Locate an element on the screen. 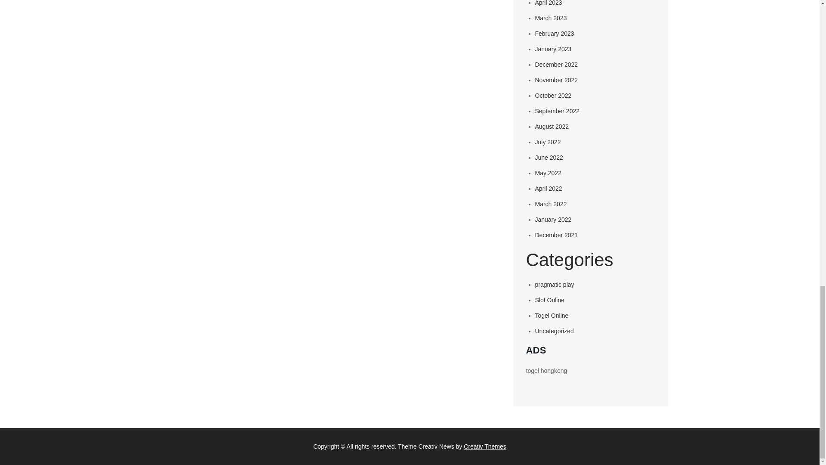 The image size is (826, 465). April 2023 is located at coordinates (549, 3).